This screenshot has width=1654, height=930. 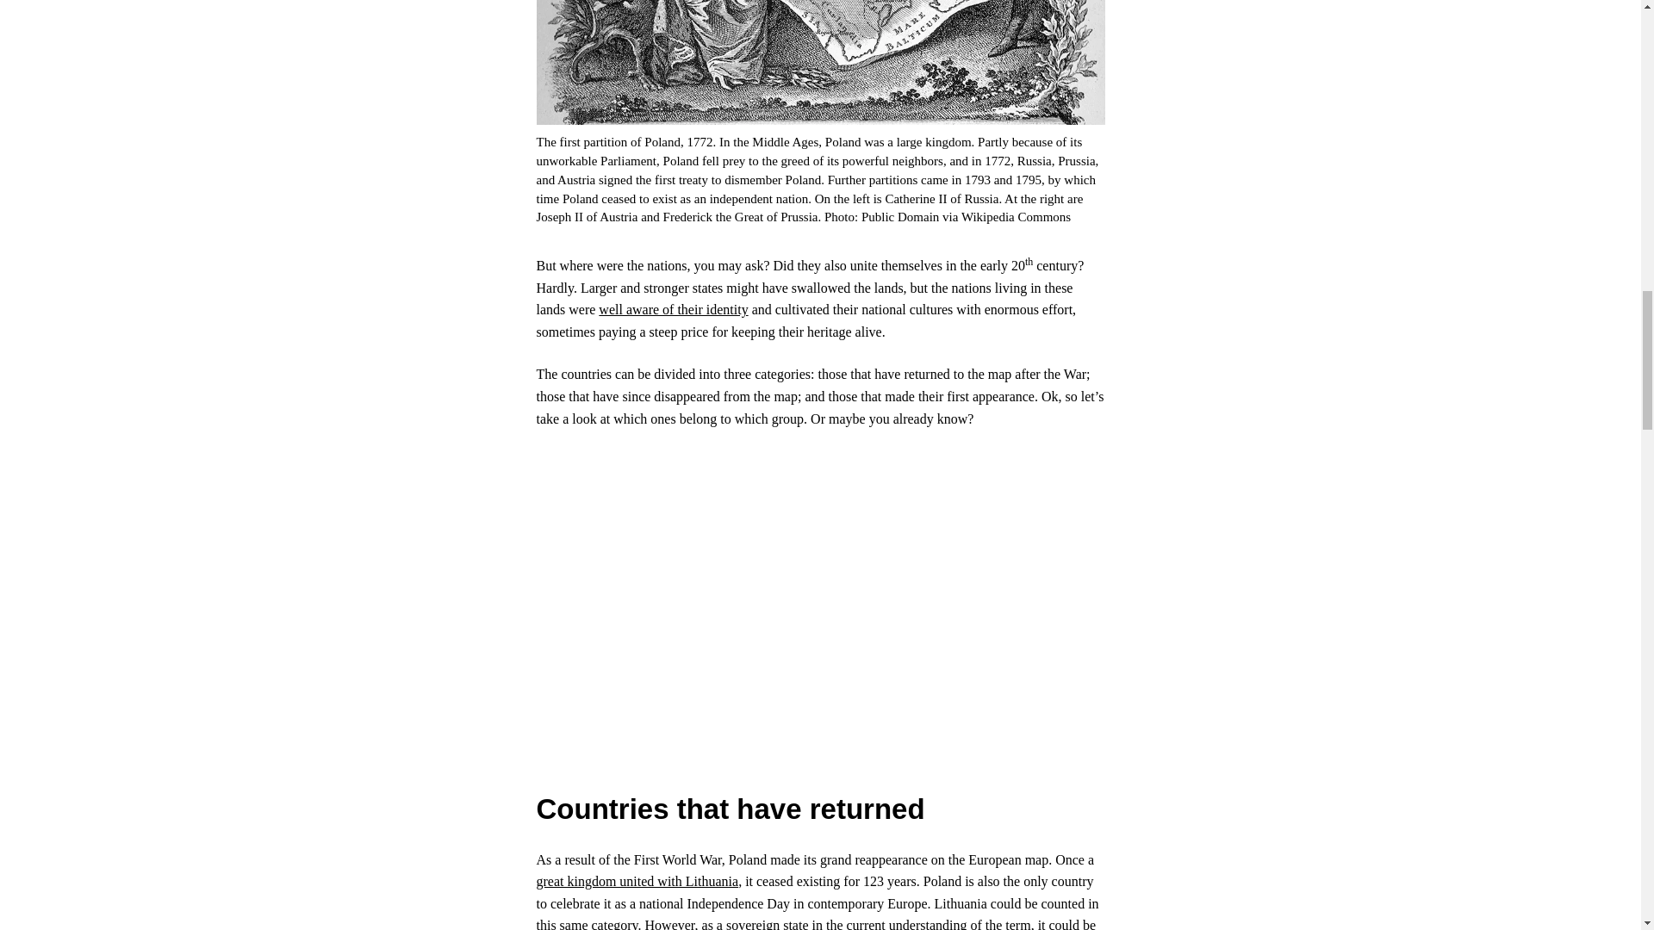 What do you see at coordinates (673, 310) in the screenshot?
I see `well aware of their identity` at bounding box center [673, 310].